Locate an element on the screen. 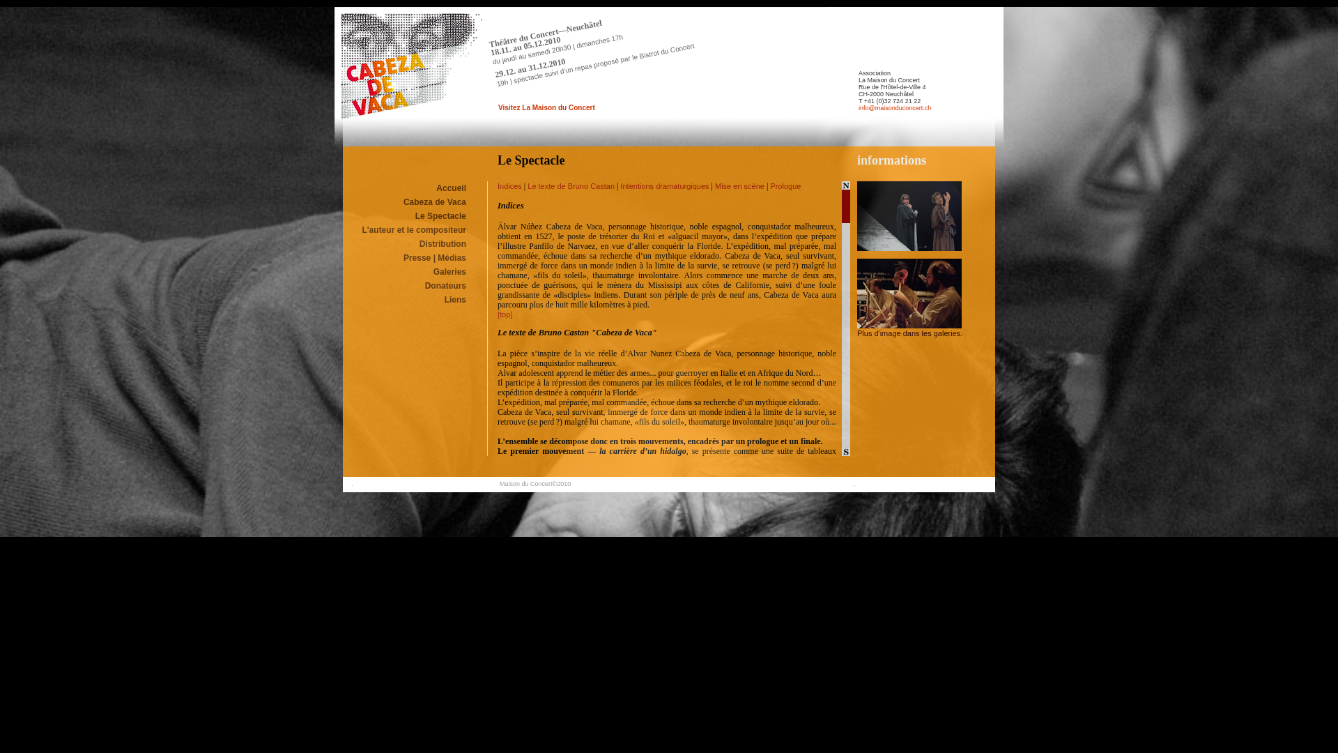 This screenshot has width=1338, height=753. L'auteur et le compositeur is located at coordinates (414, 230).